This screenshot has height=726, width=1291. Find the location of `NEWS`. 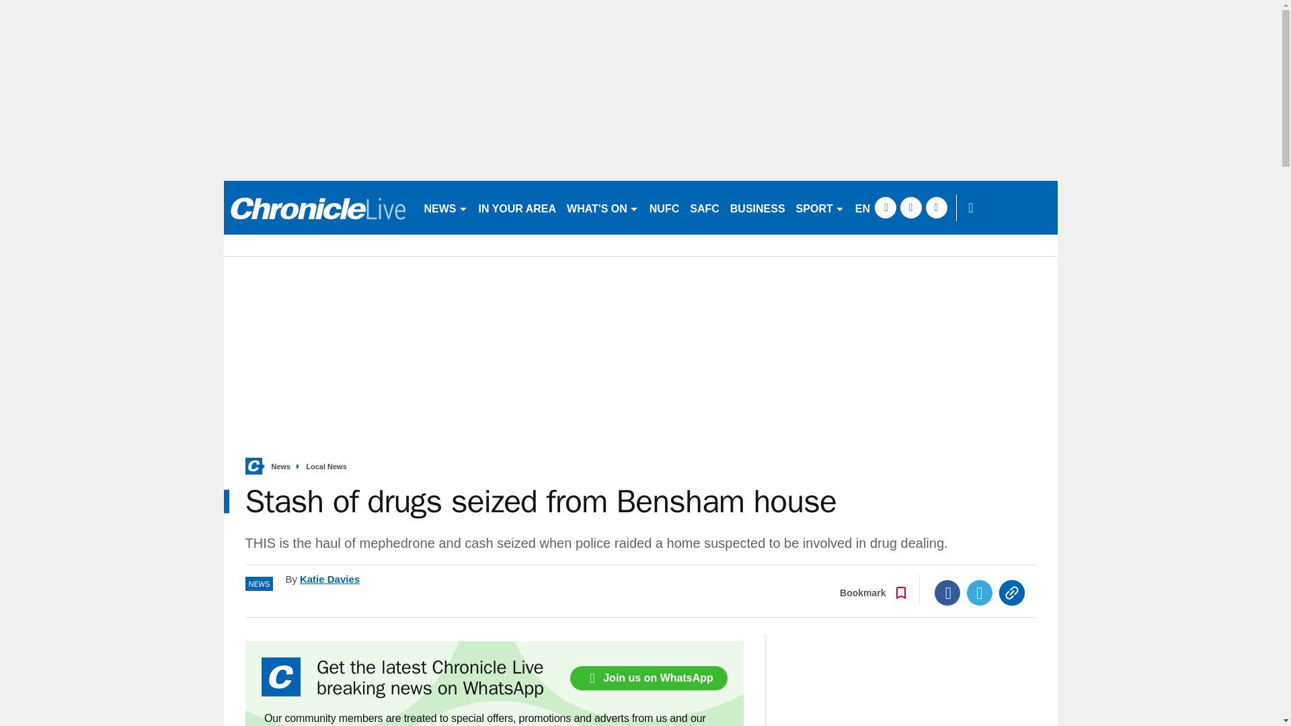

NEWS is located at coordinates (445, 207).